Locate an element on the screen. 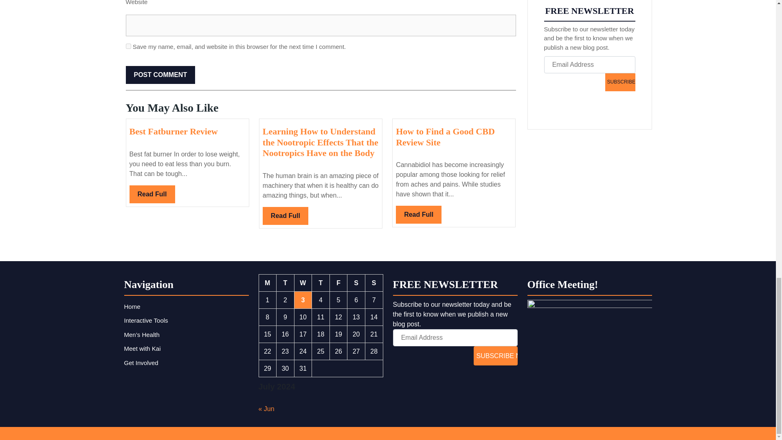  Monday is located at coordinates (268, 283).